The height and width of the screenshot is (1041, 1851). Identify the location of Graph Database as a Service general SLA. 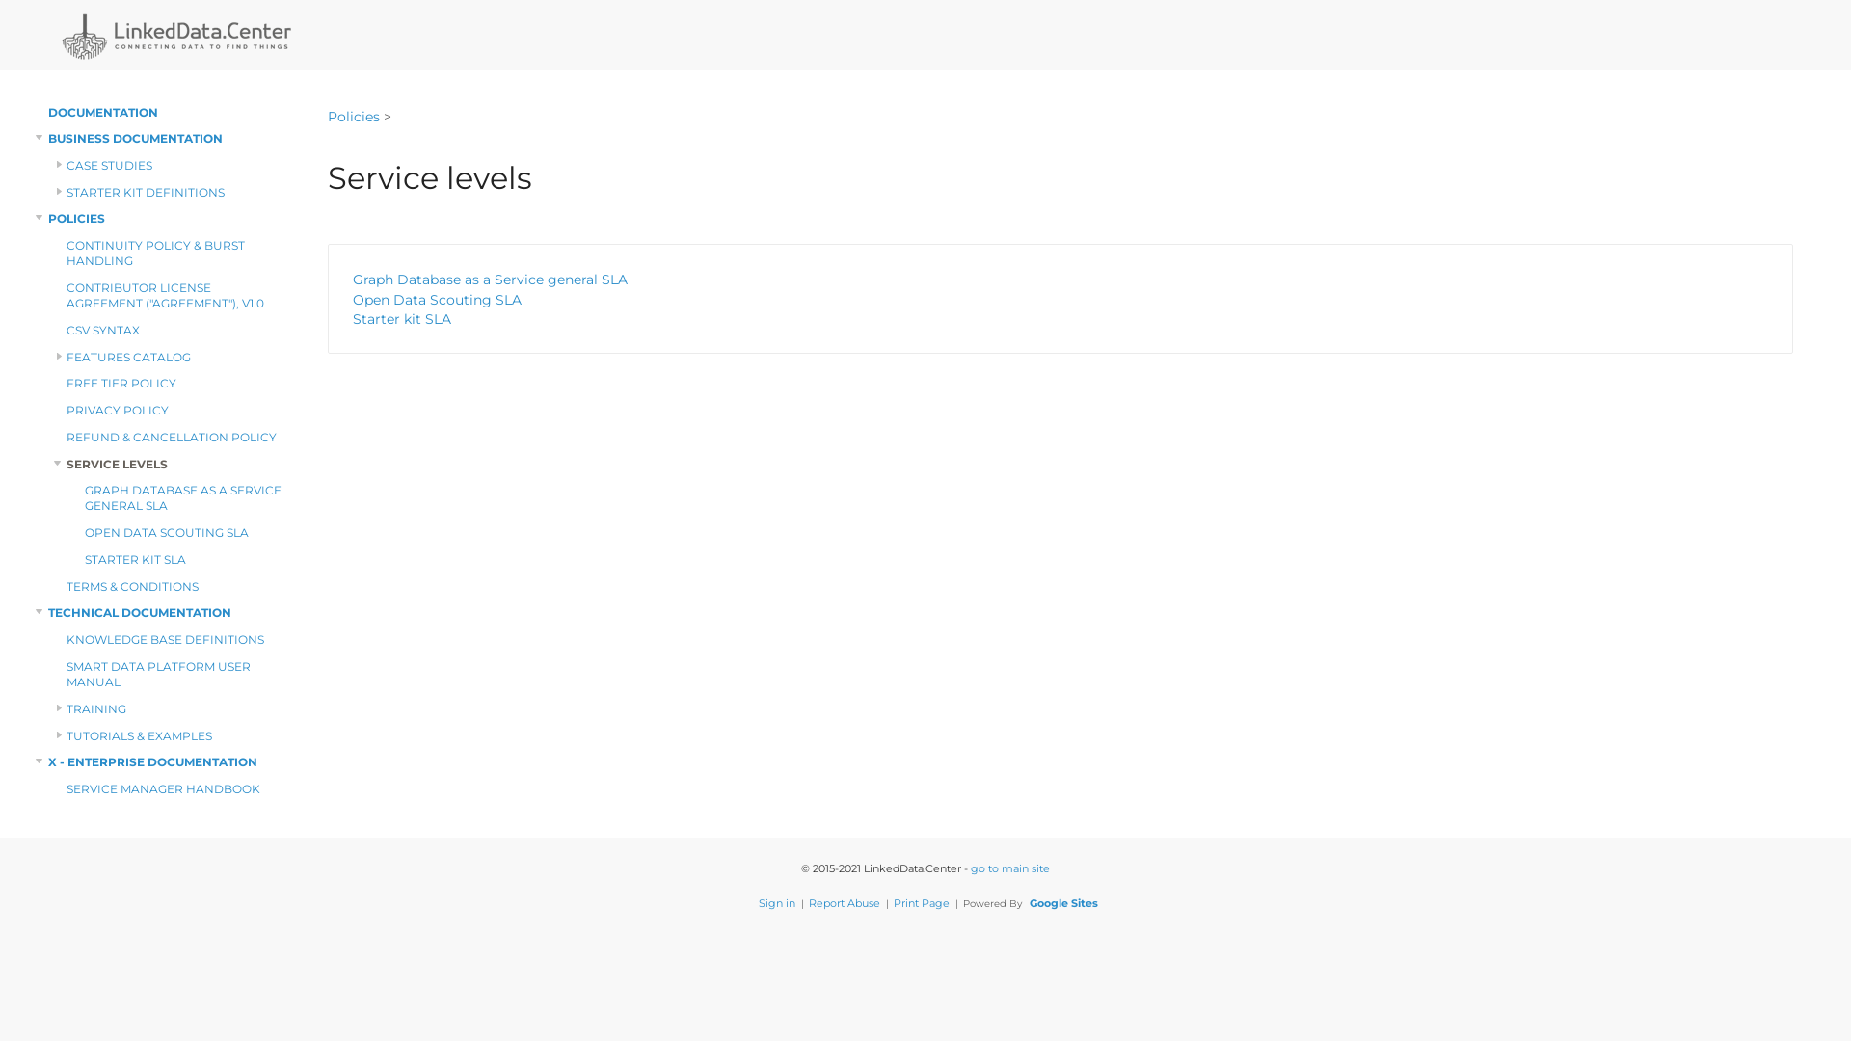
(1062, 280).